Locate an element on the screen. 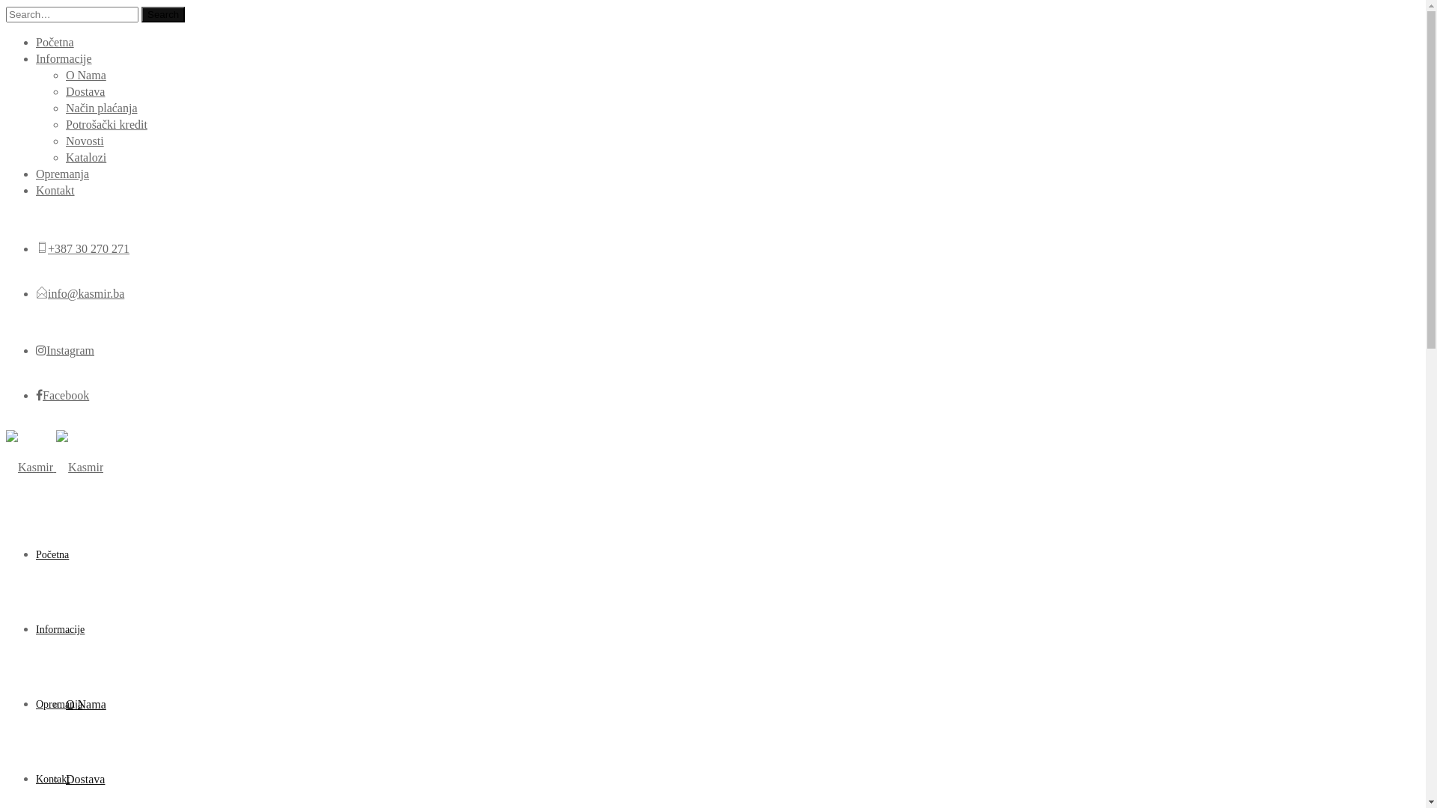  Informacije is located at coordinates (64, 58).